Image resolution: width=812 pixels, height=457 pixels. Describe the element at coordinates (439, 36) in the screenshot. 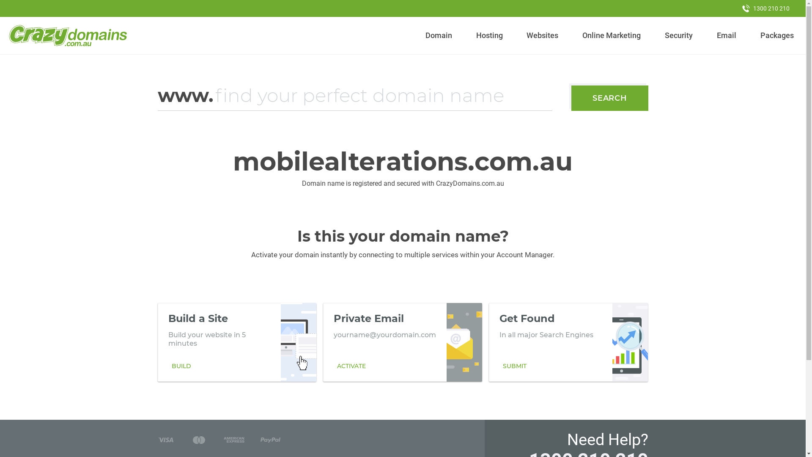

I see `Domain` at that location.